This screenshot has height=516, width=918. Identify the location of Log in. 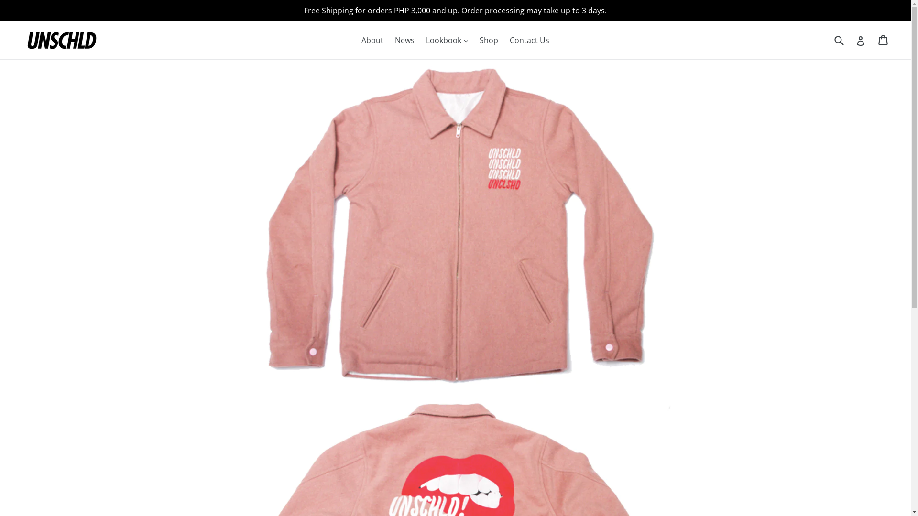
(861, 40).